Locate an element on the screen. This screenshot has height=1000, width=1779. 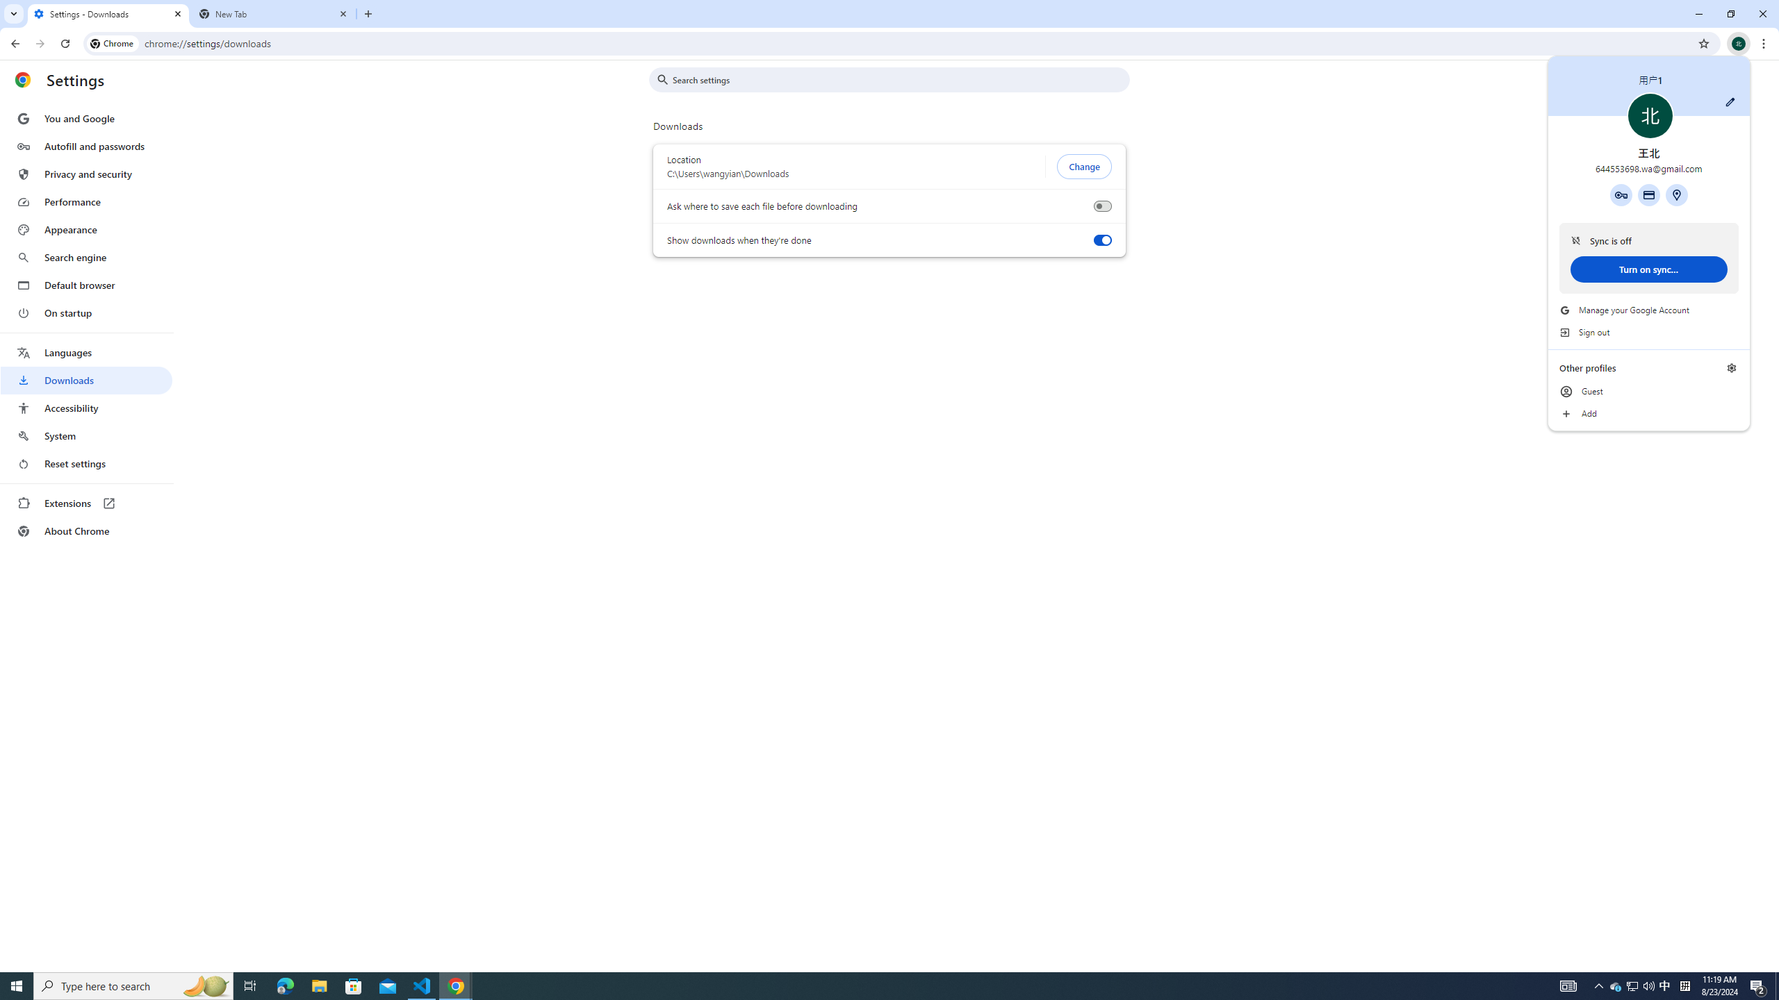
Search highlights icon opens search home window is located at coordinates (206, 986).